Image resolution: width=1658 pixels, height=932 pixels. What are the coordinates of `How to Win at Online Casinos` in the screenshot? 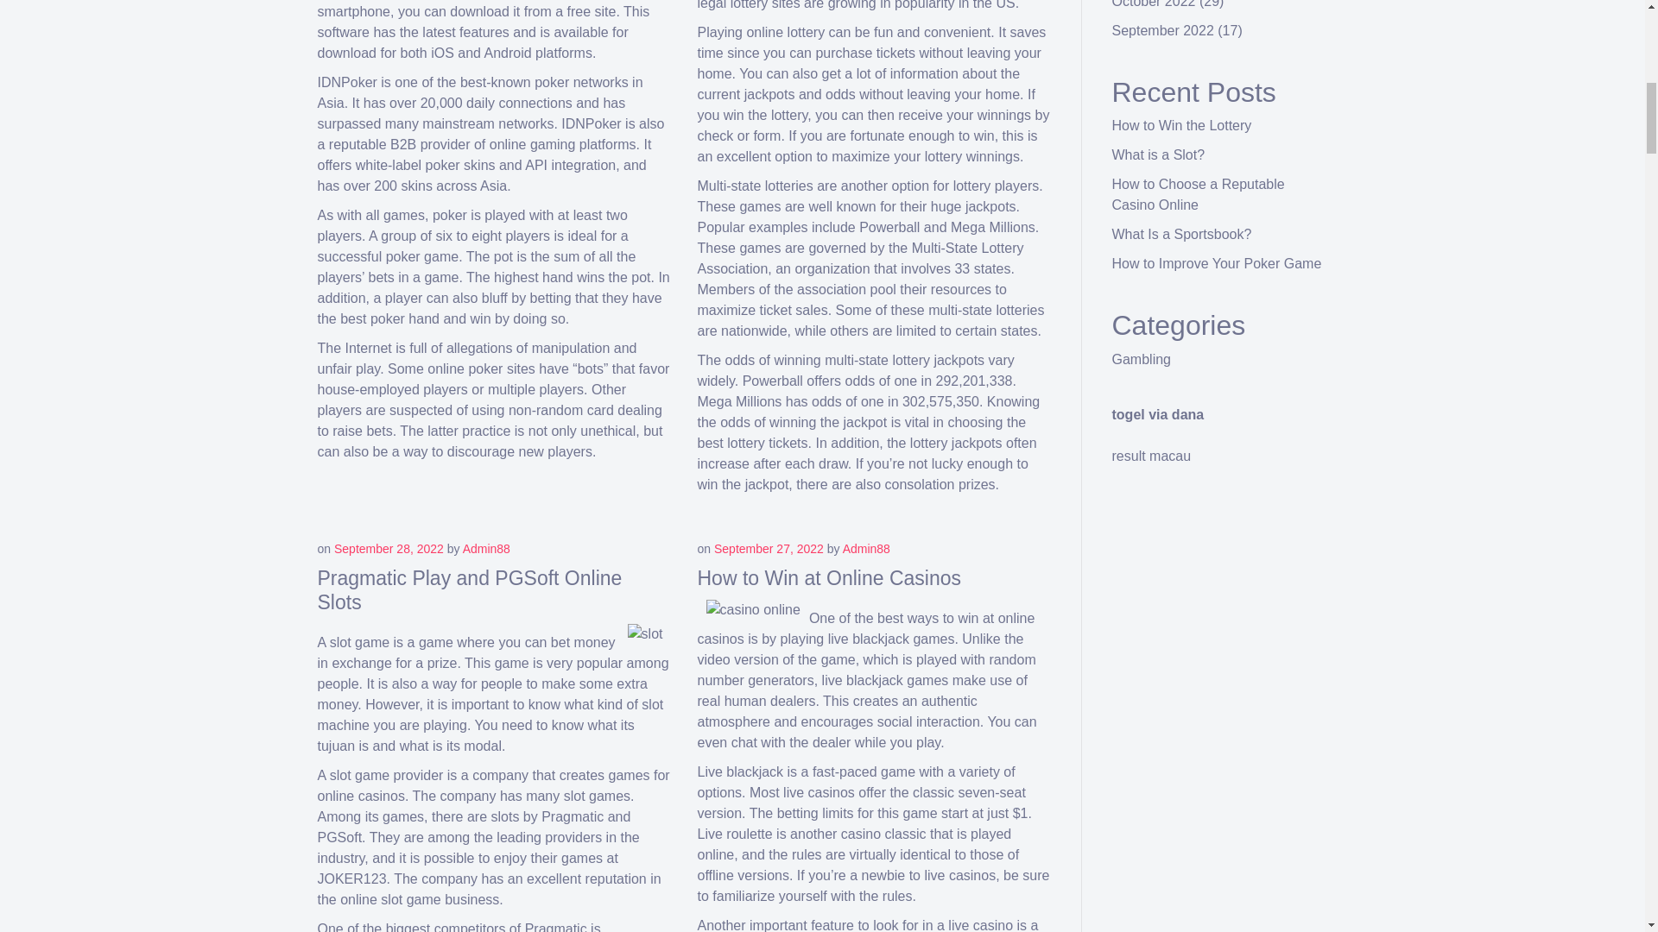 It's located at (829, 577).